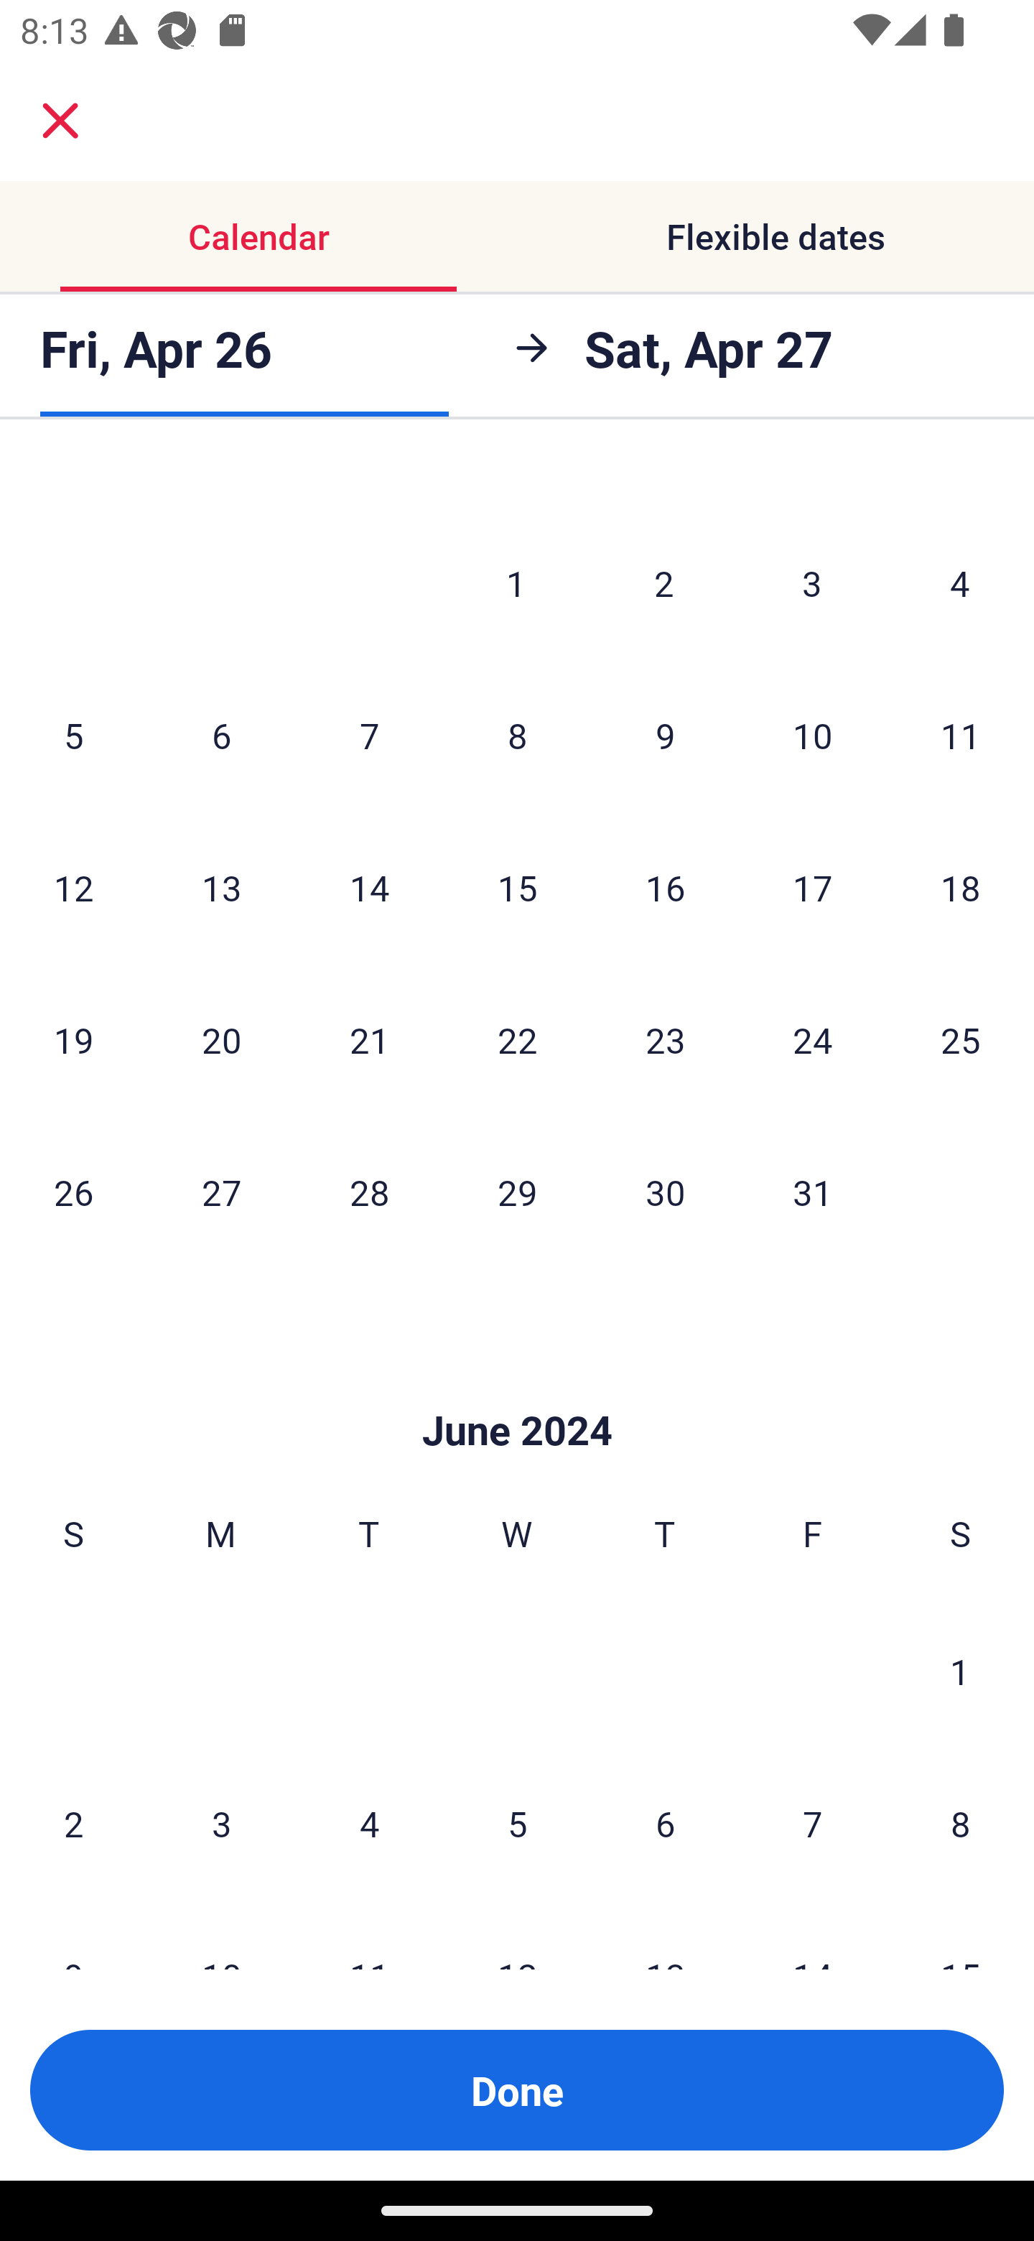  What do you see at coordinates (517, 1039) in the screenshot?
I see `22 Wednesday, May 22, 2024` at bounding box center [517, 1039].